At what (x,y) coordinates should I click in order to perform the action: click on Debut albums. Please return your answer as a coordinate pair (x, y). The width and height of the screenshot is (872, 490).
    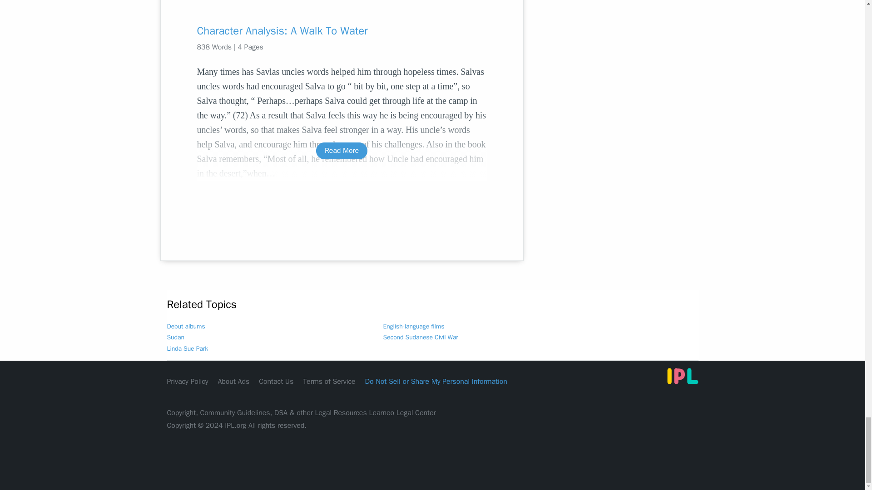
    Looking at the image, I should click on (186, 326).